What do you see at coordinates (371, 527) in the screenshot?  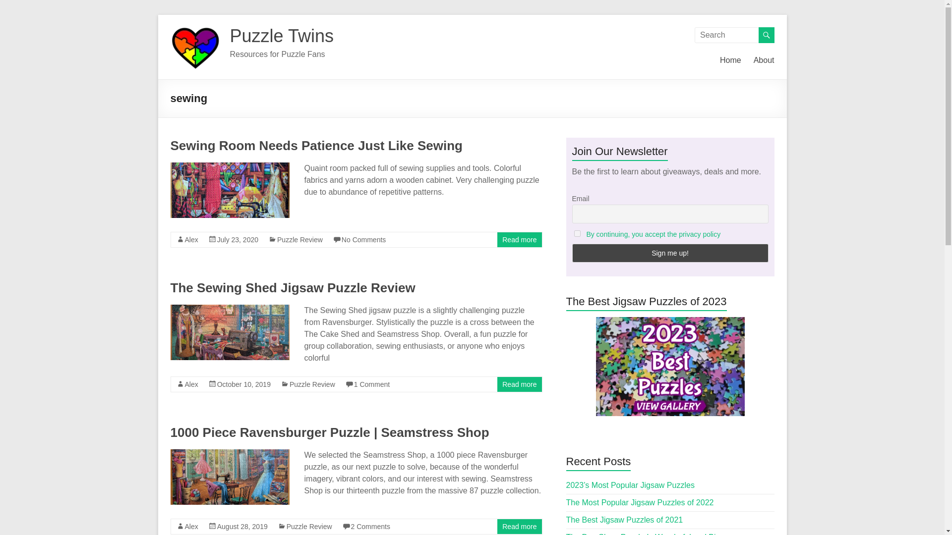 I see `2 Comments` at bounding box center [371, 527].